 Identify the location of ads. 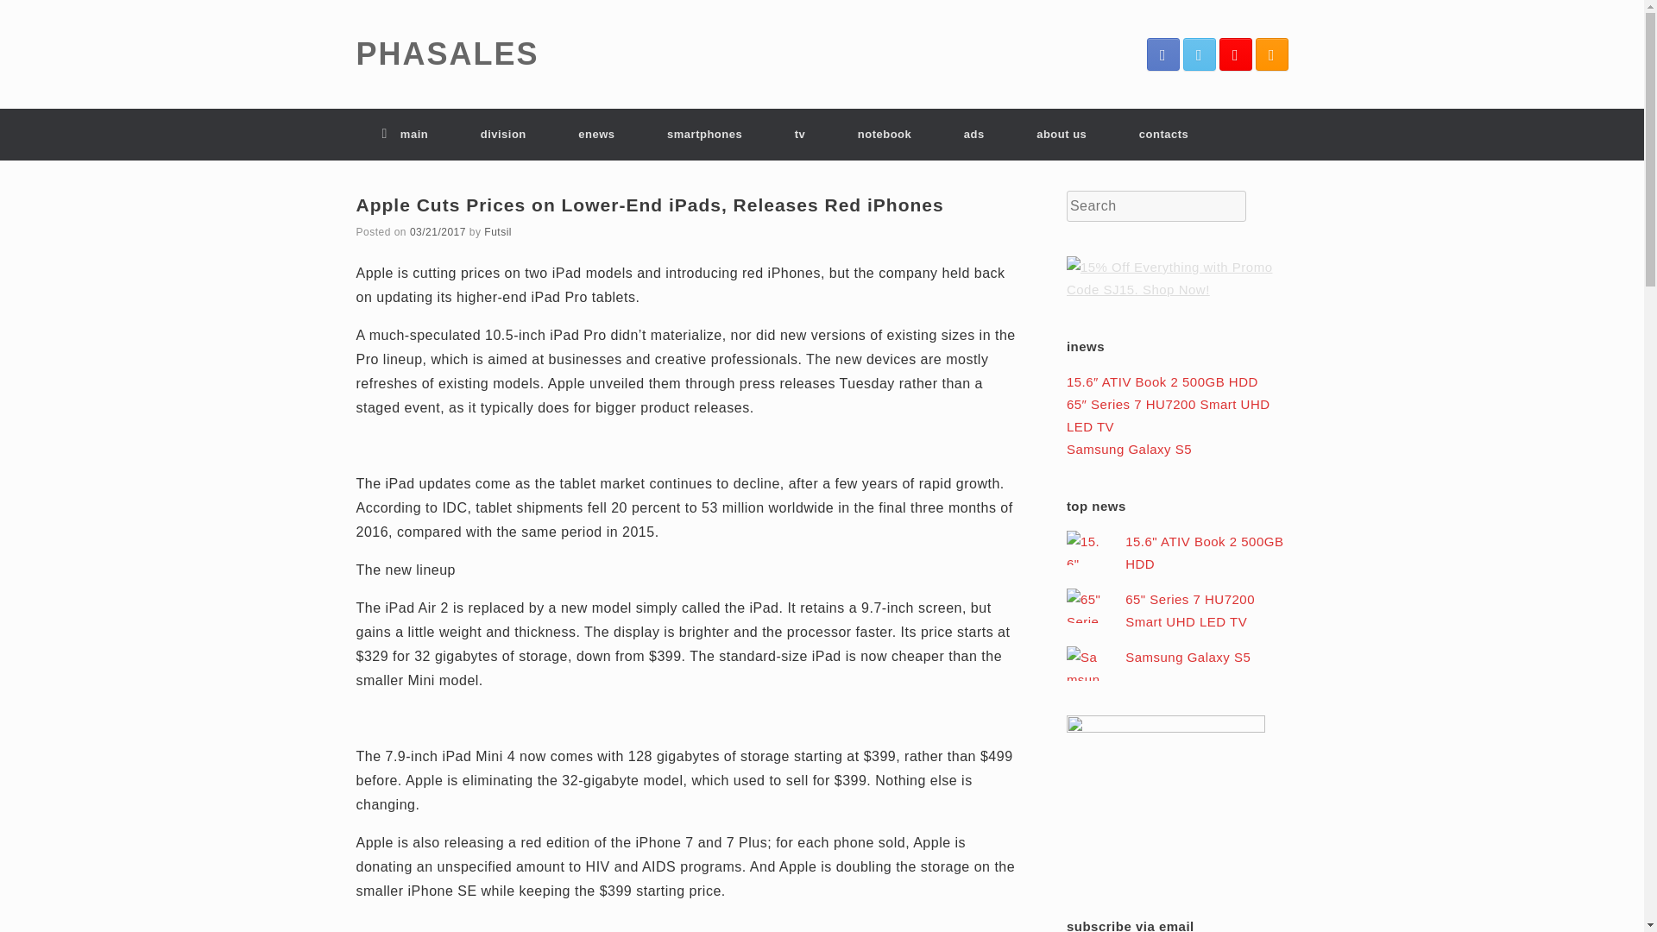
(973, 135).